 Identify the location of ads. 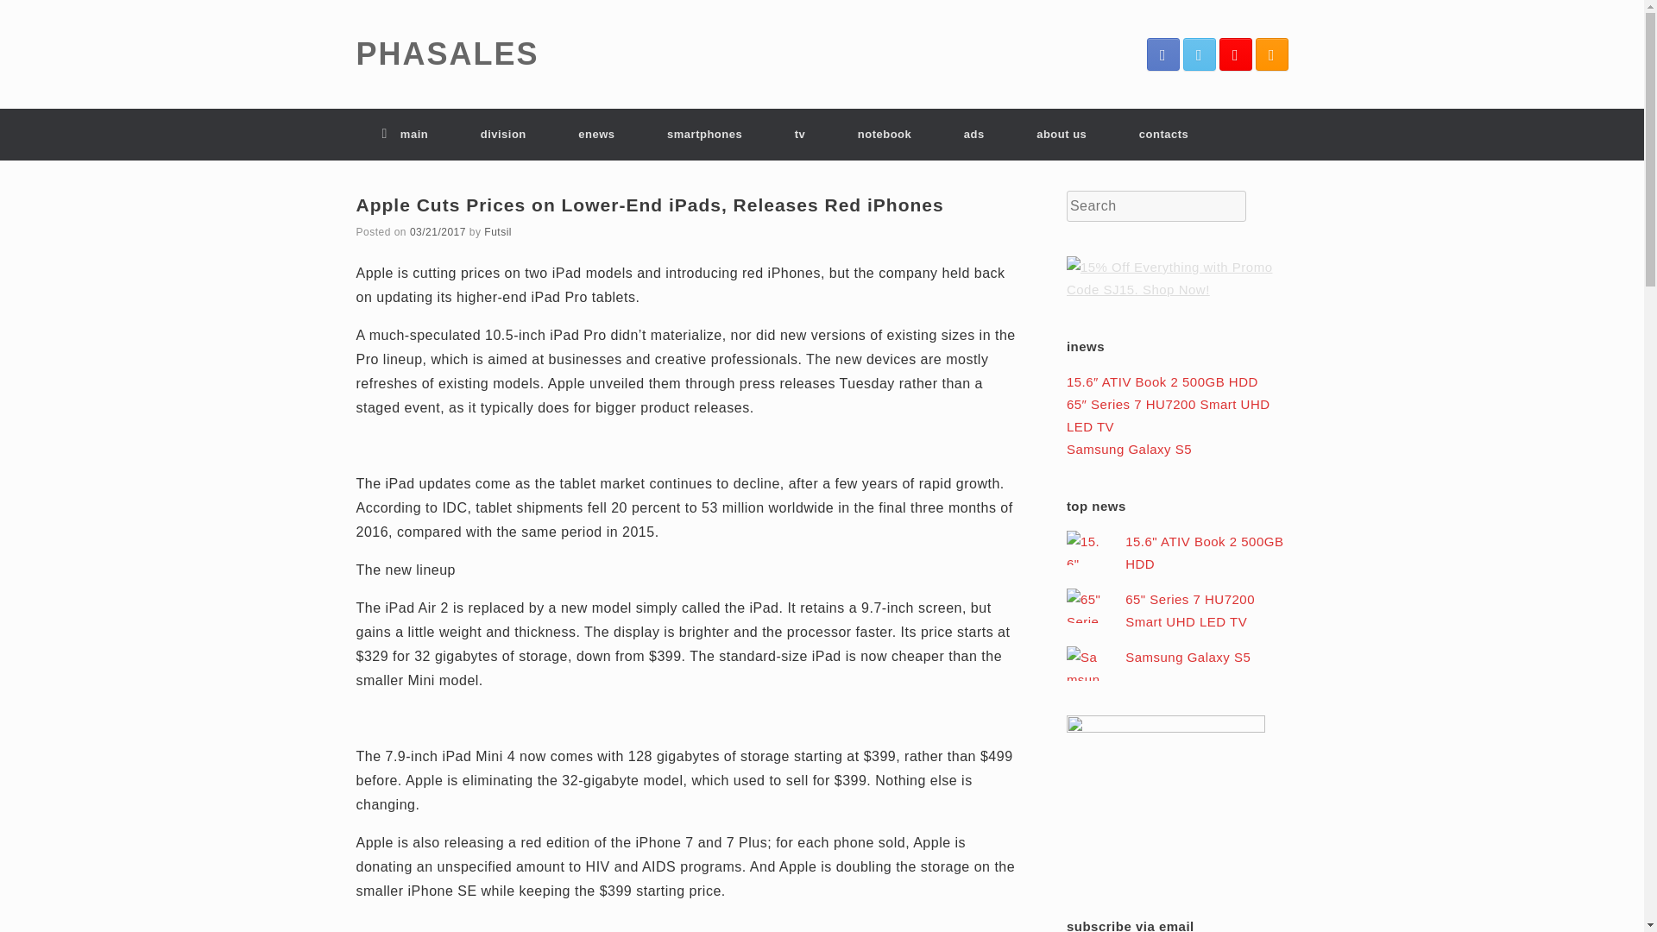
(973, 135).